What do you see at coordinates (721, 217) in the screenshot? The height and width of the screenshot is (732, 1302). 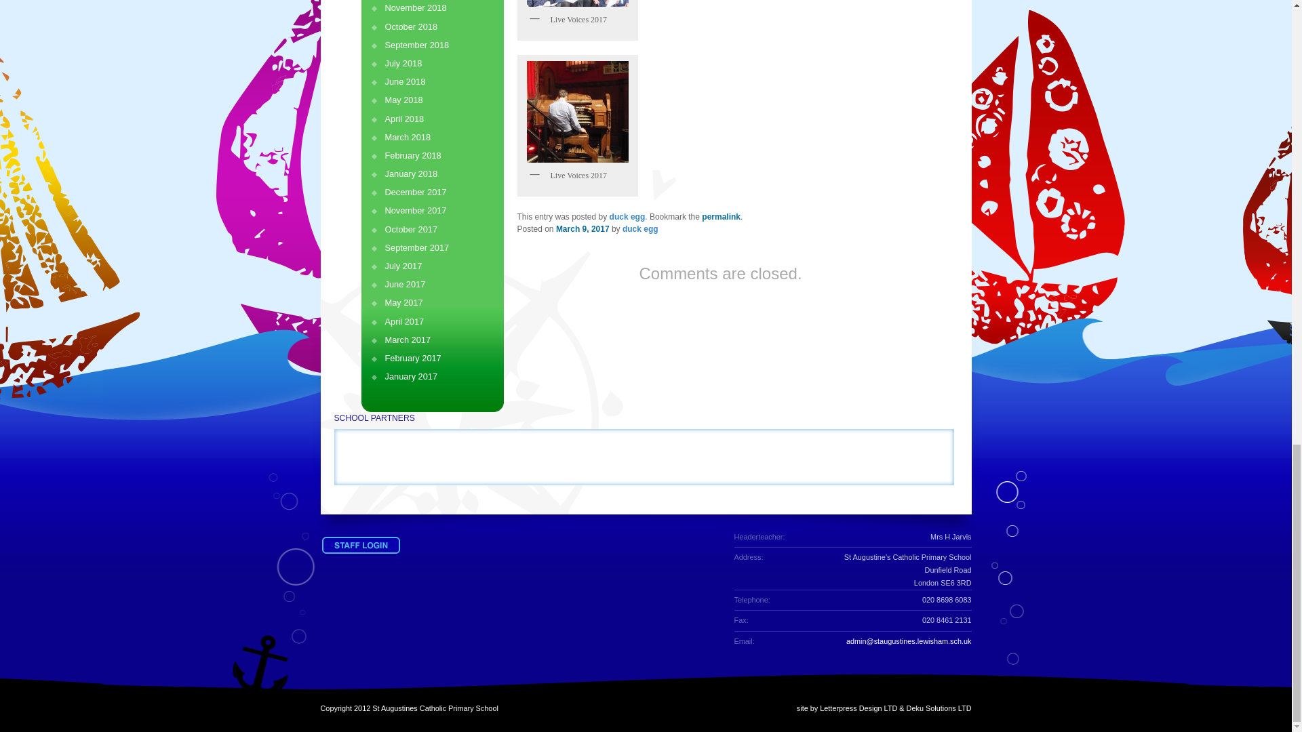 I see `Permalink to Live Voices 2017 perform on Broadway !` at bounding box center [721, 217].